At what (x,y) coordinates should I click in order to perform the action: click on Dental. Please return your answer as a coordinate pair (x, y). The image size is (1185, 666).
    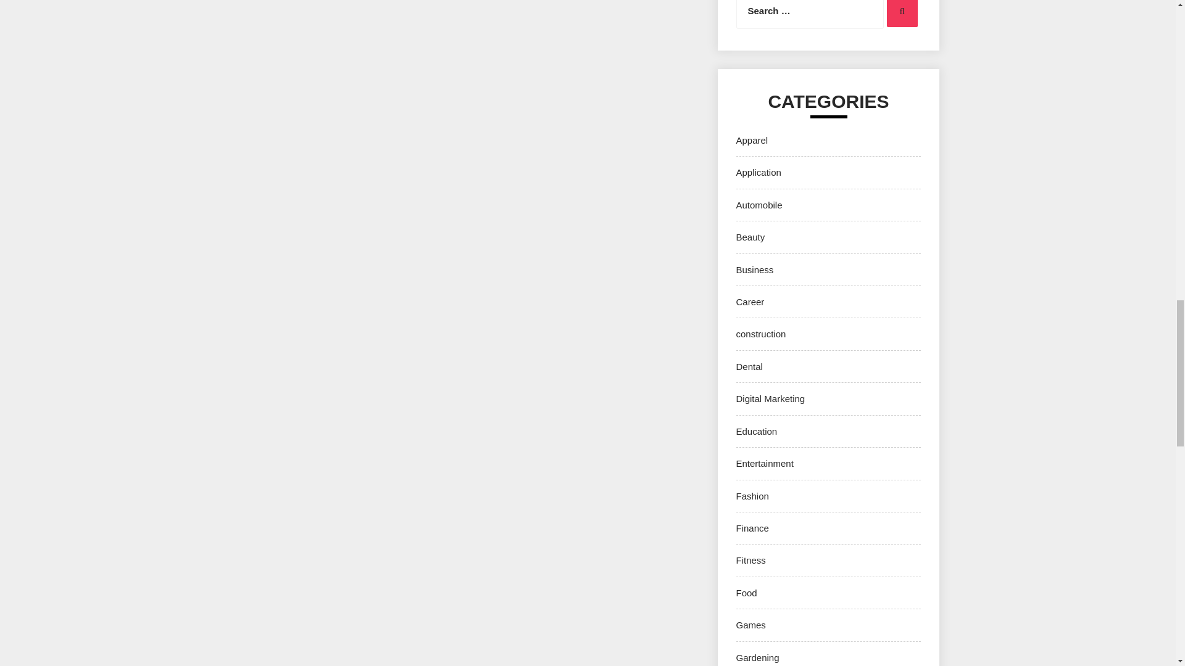
    Looking at the image, I should click on (749, 366).